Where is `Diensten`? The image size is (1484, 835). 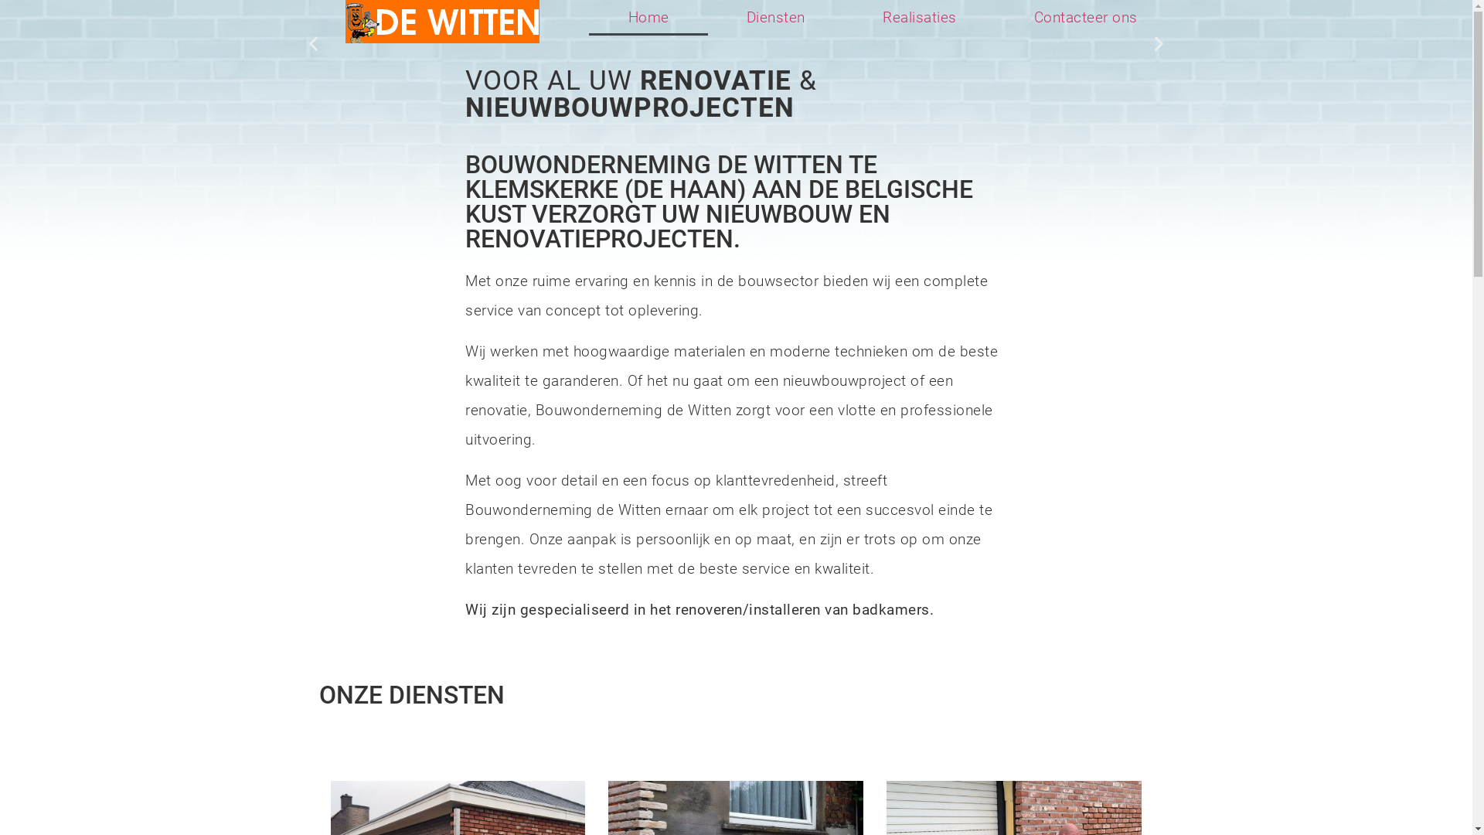
Diensten is located at coordinates (776, 18).